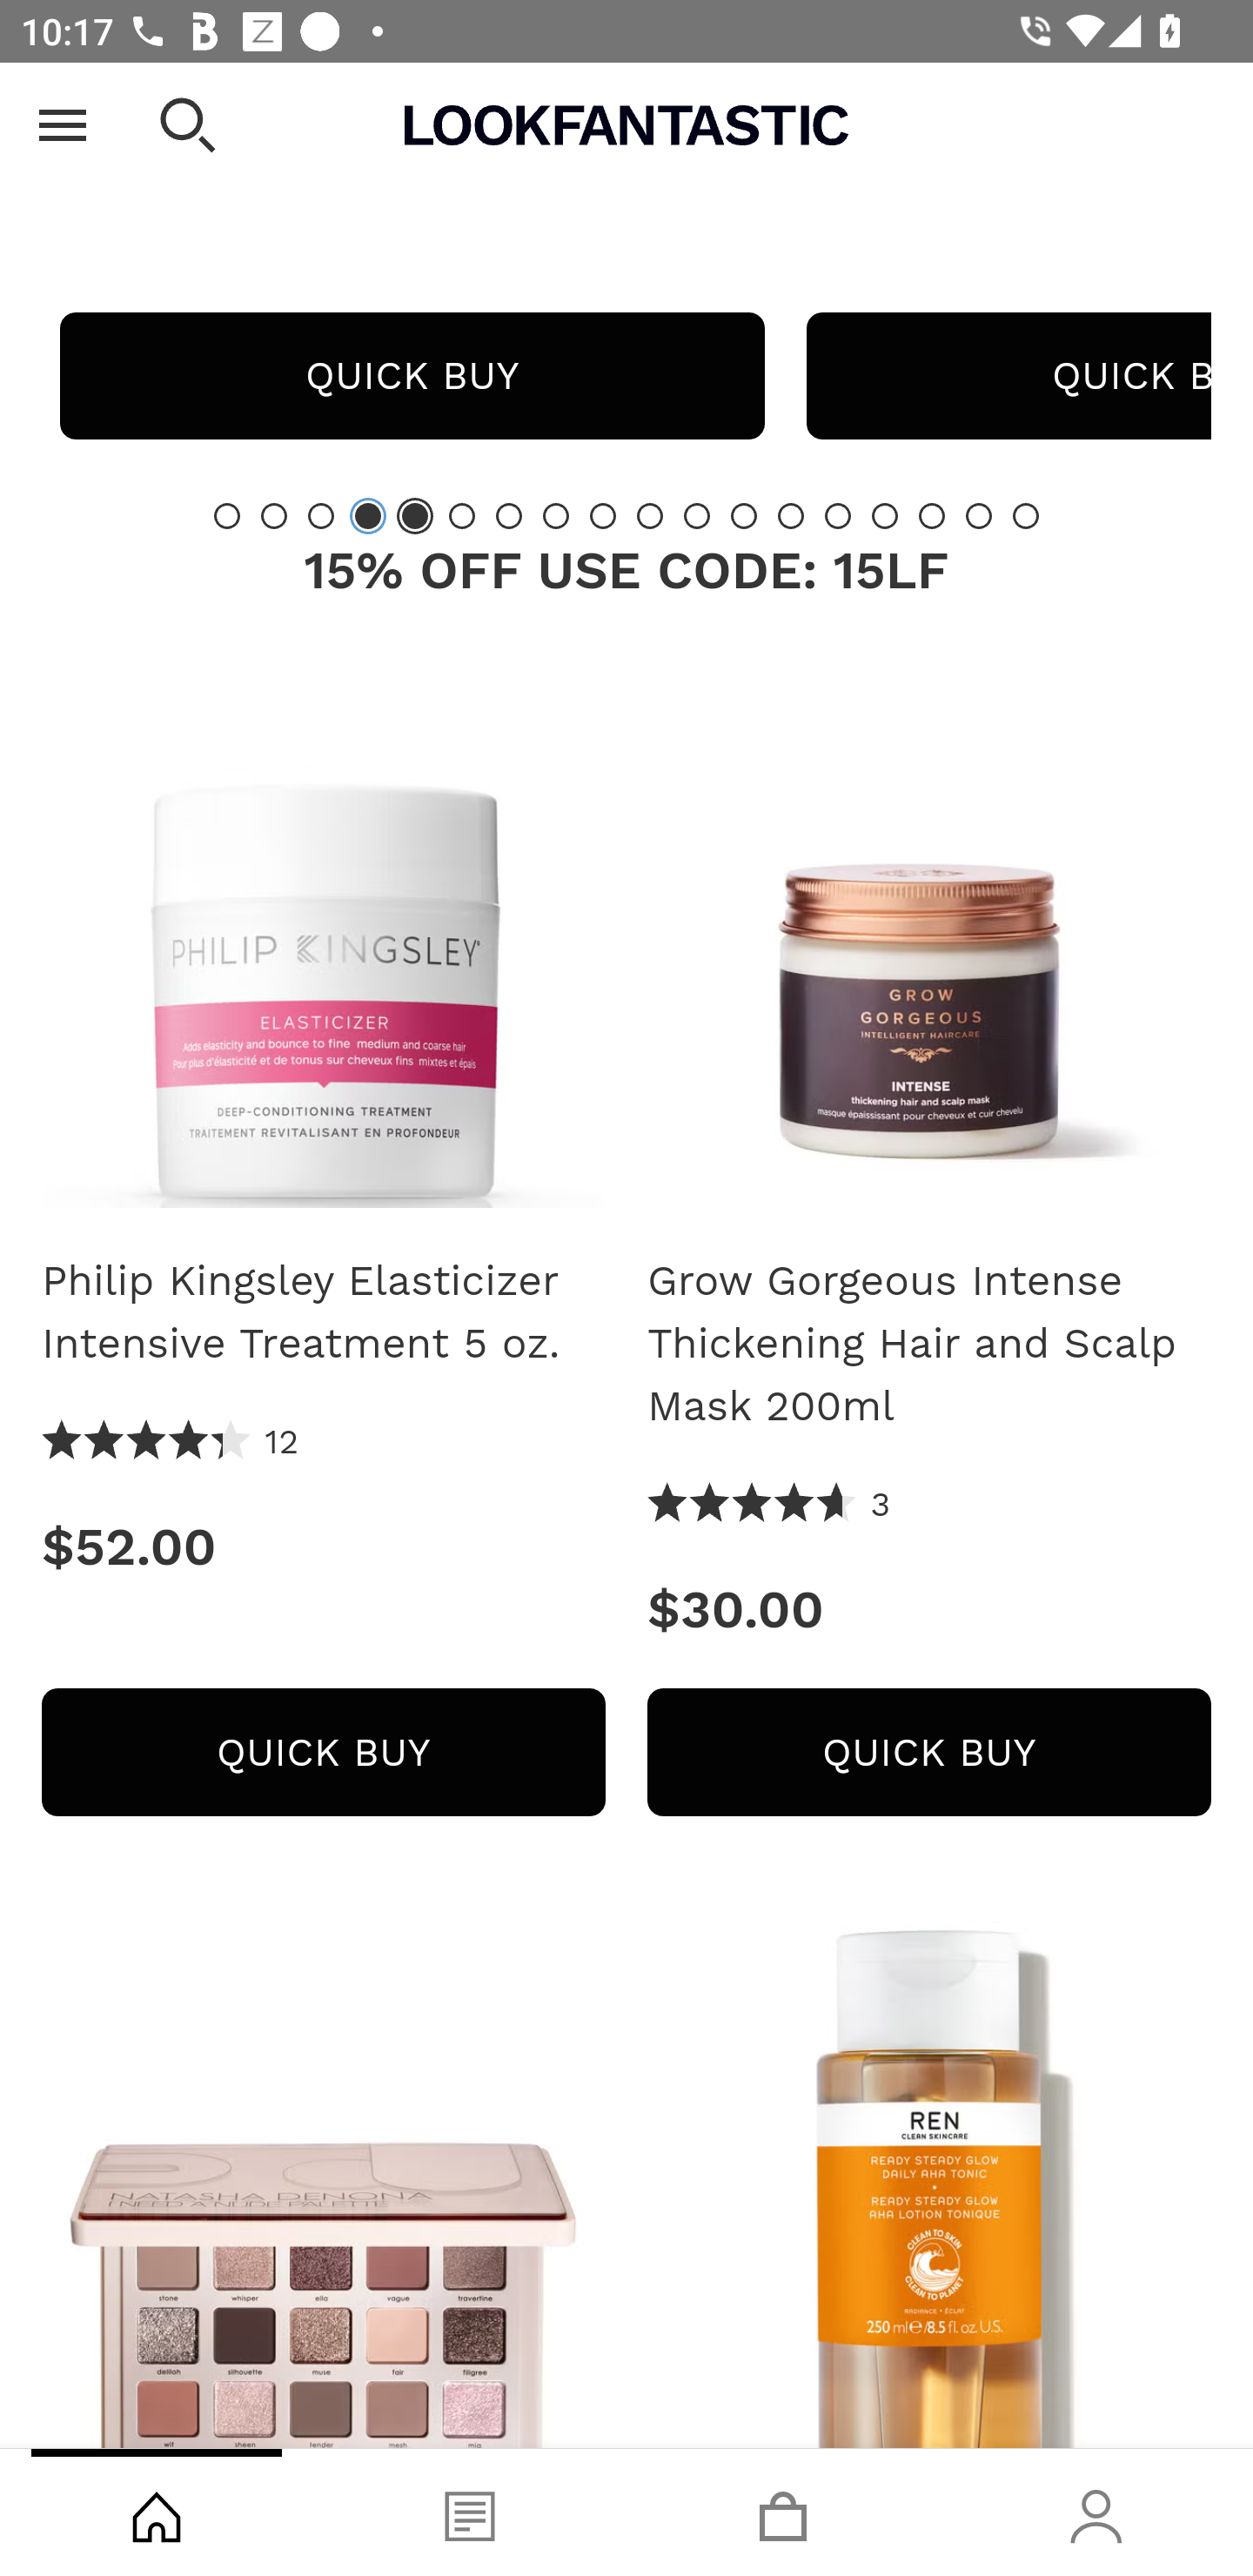 The image size is (1253, 2576). Describe the element at coordinates (323, 2184) in the screenshot. I see `Natasha Denona I Need A Nude Palette` at that location.